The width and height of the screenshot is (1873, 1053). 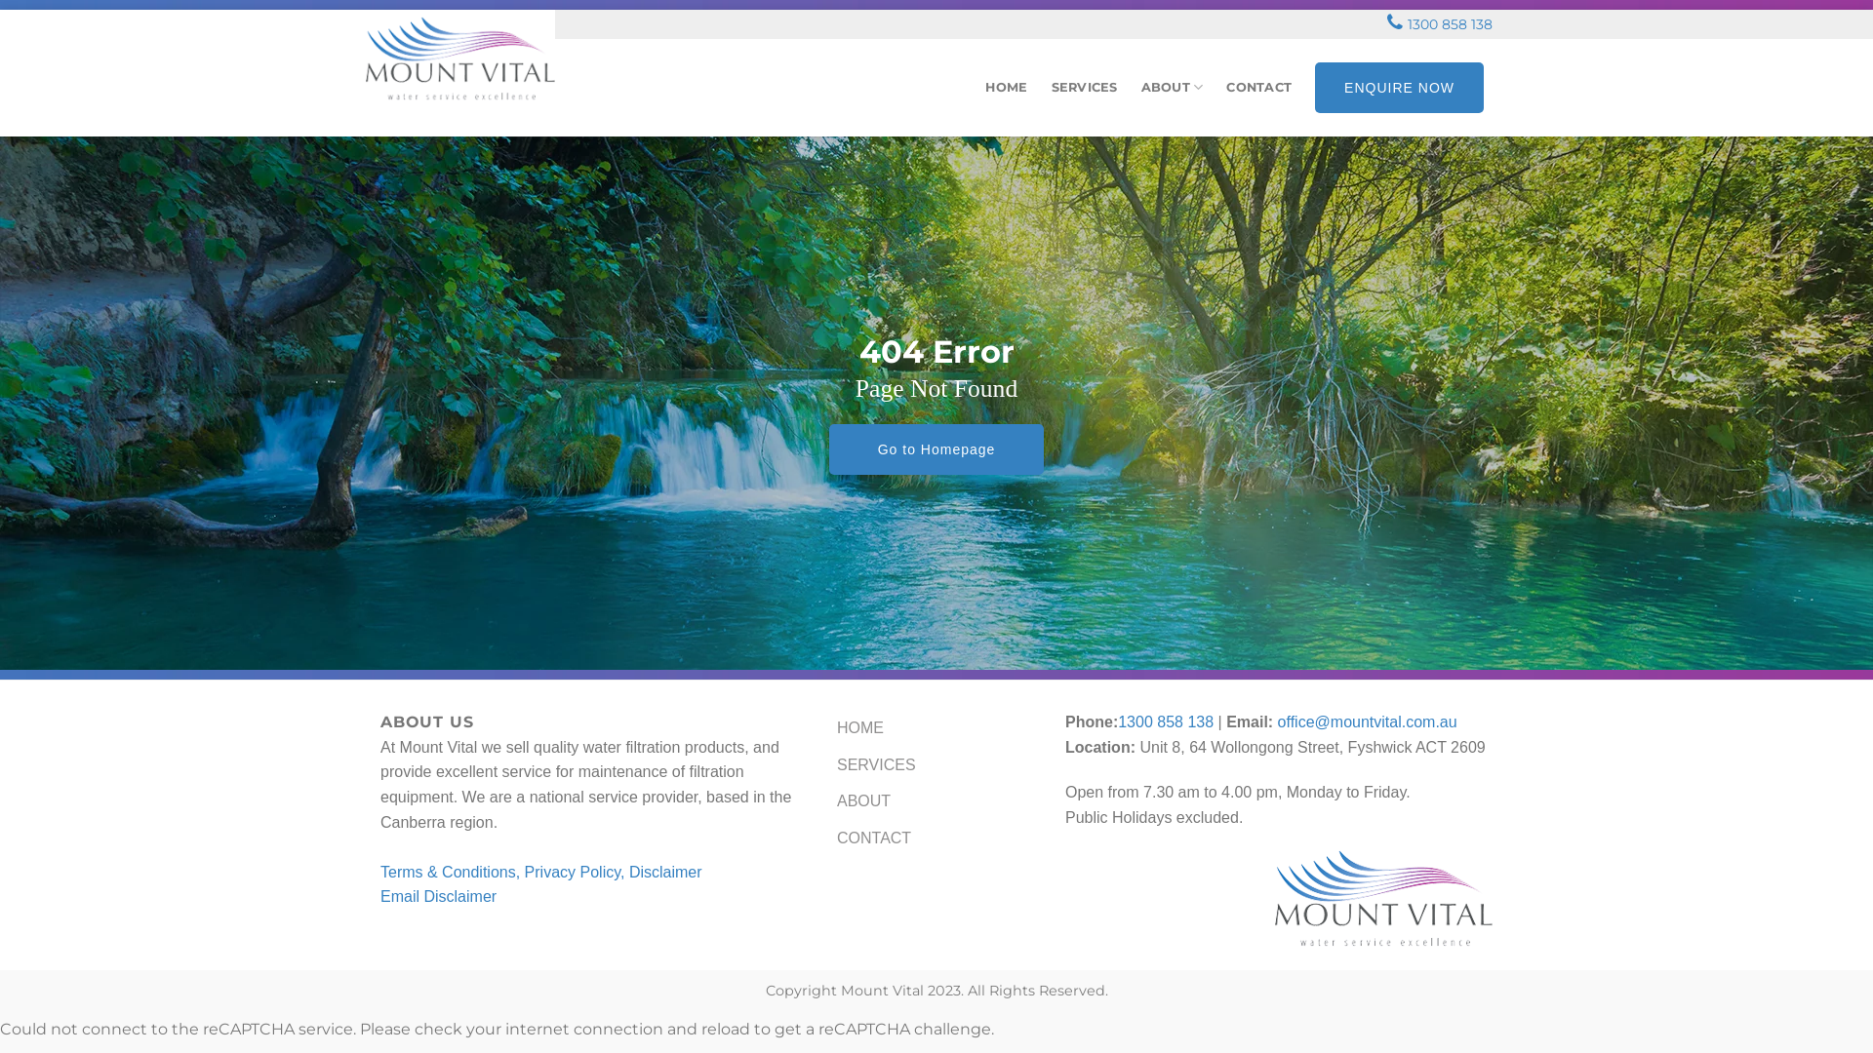 What do you see at coordinates (1368, 721) in the screenshot?
I see `office@mountvital.com.au` at bounding box center [1368, 721].